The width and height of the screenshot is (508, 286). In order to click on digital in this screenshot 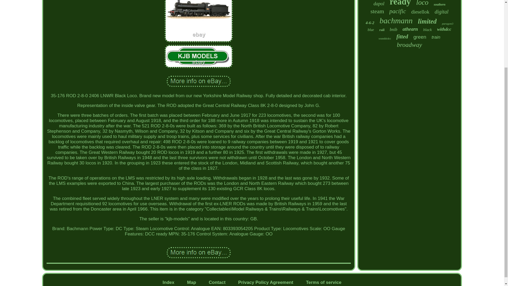, I will do `click(442, 12)`.